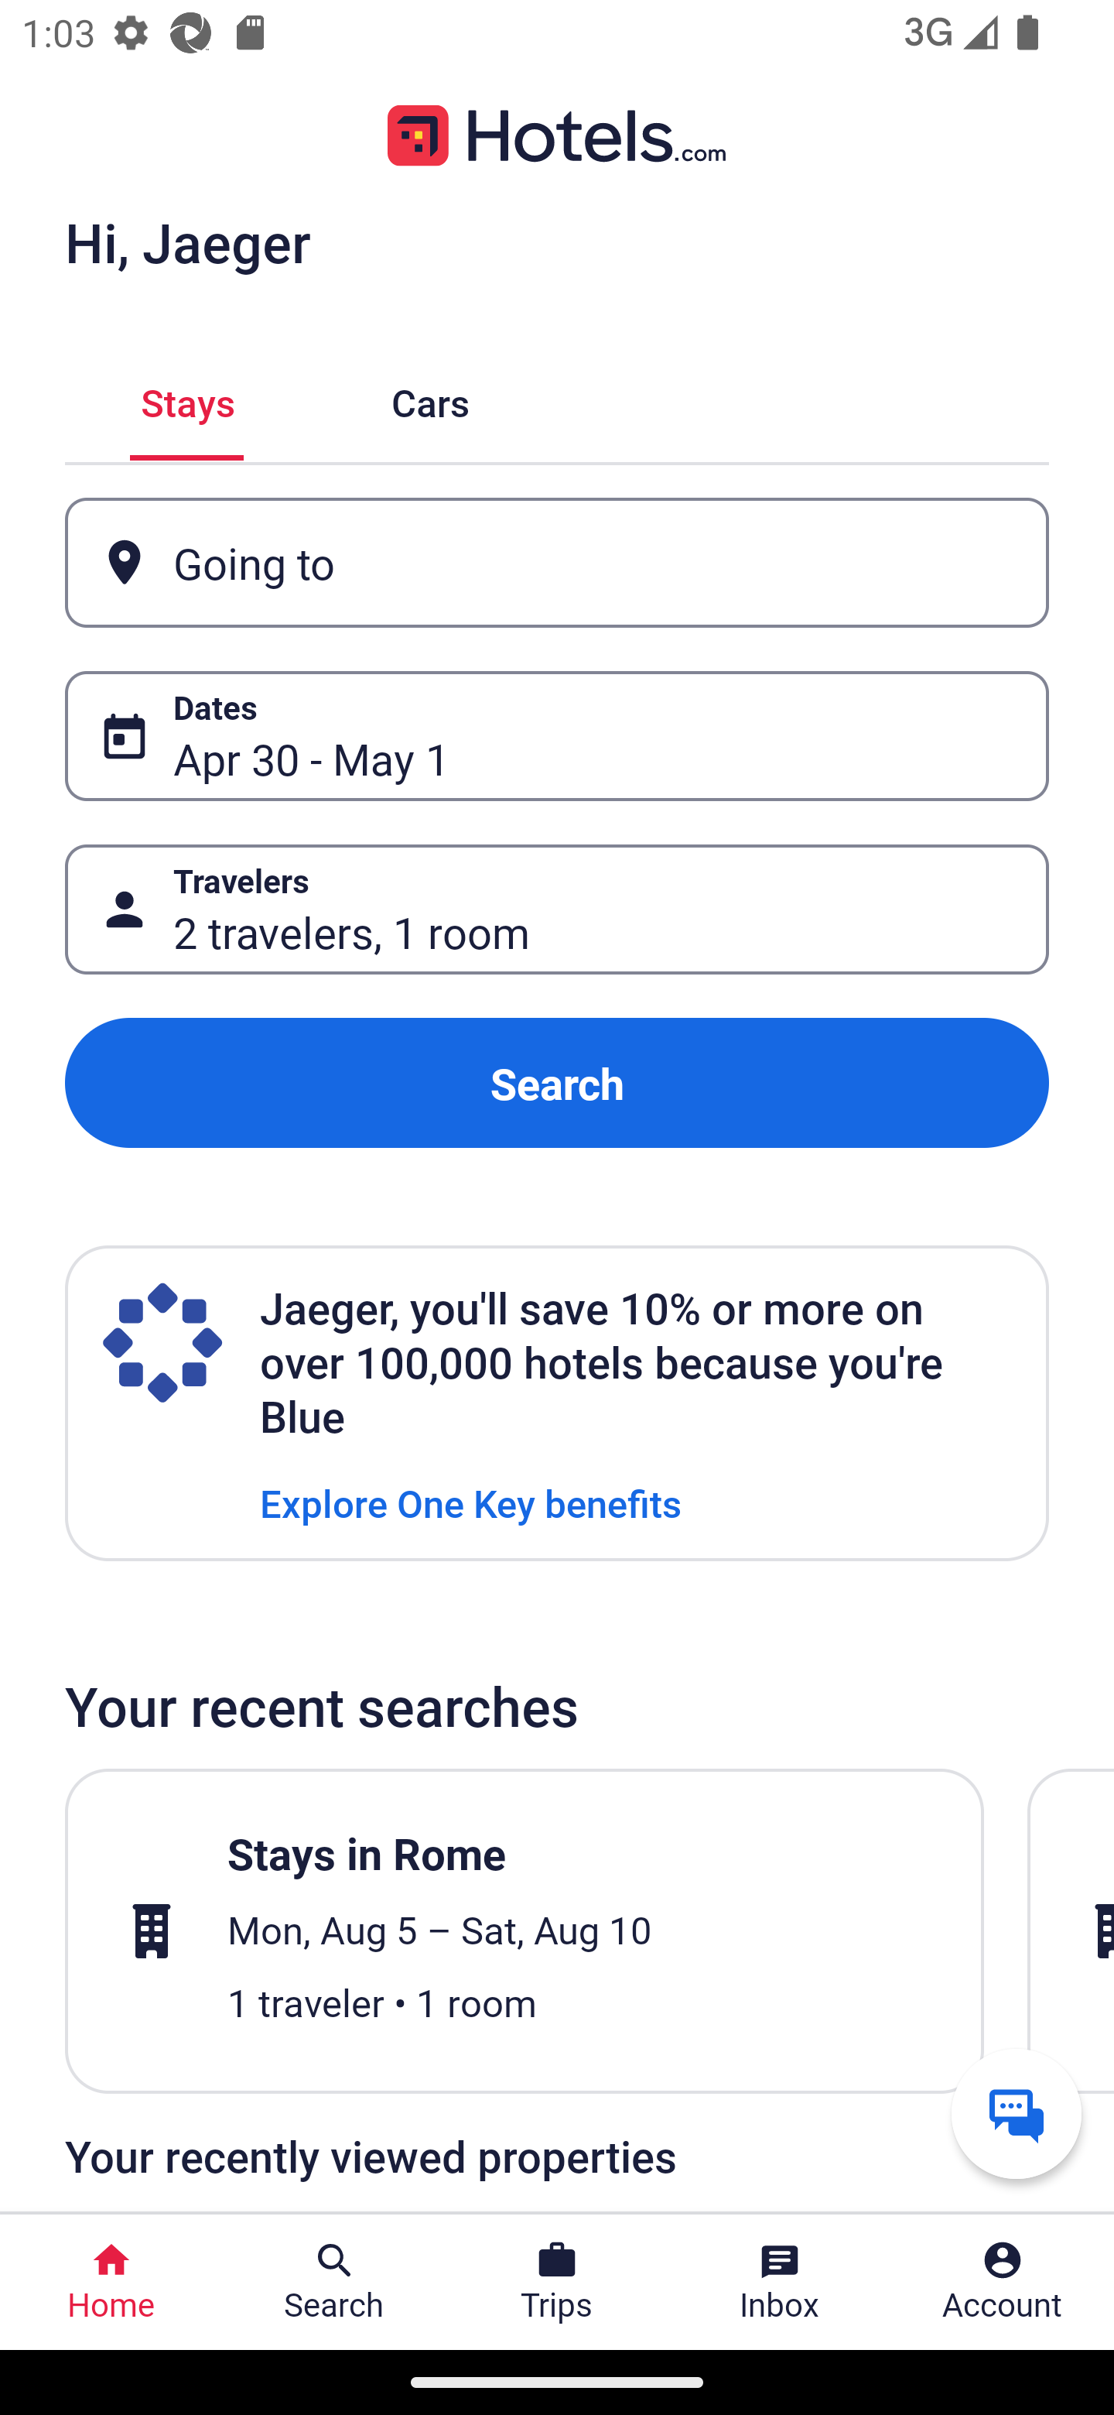 This screenshot has width=1114, height=2415. I want to click on Dates Button Apr 30 - May 1, so click(557, 736).